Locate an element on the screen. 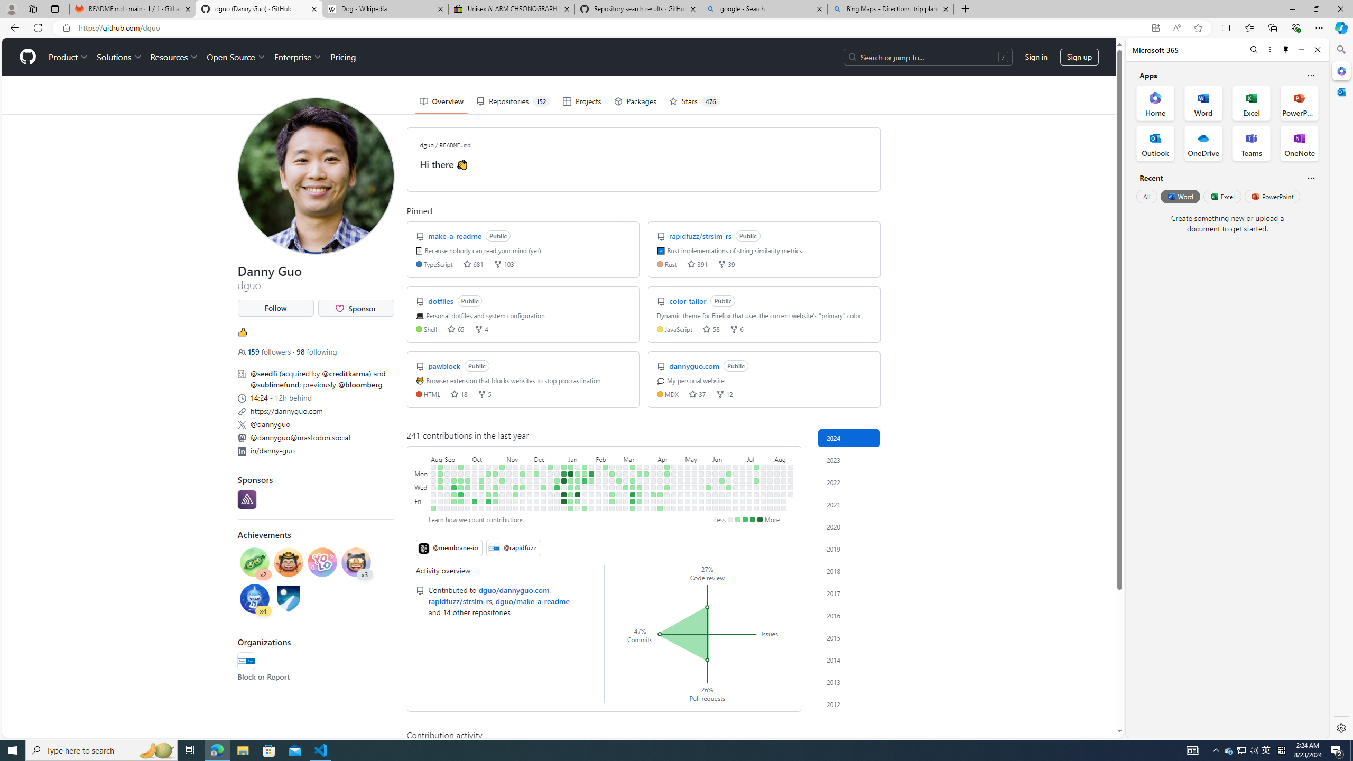  No contributions on November 17th. is located at coordinates (516, 501).